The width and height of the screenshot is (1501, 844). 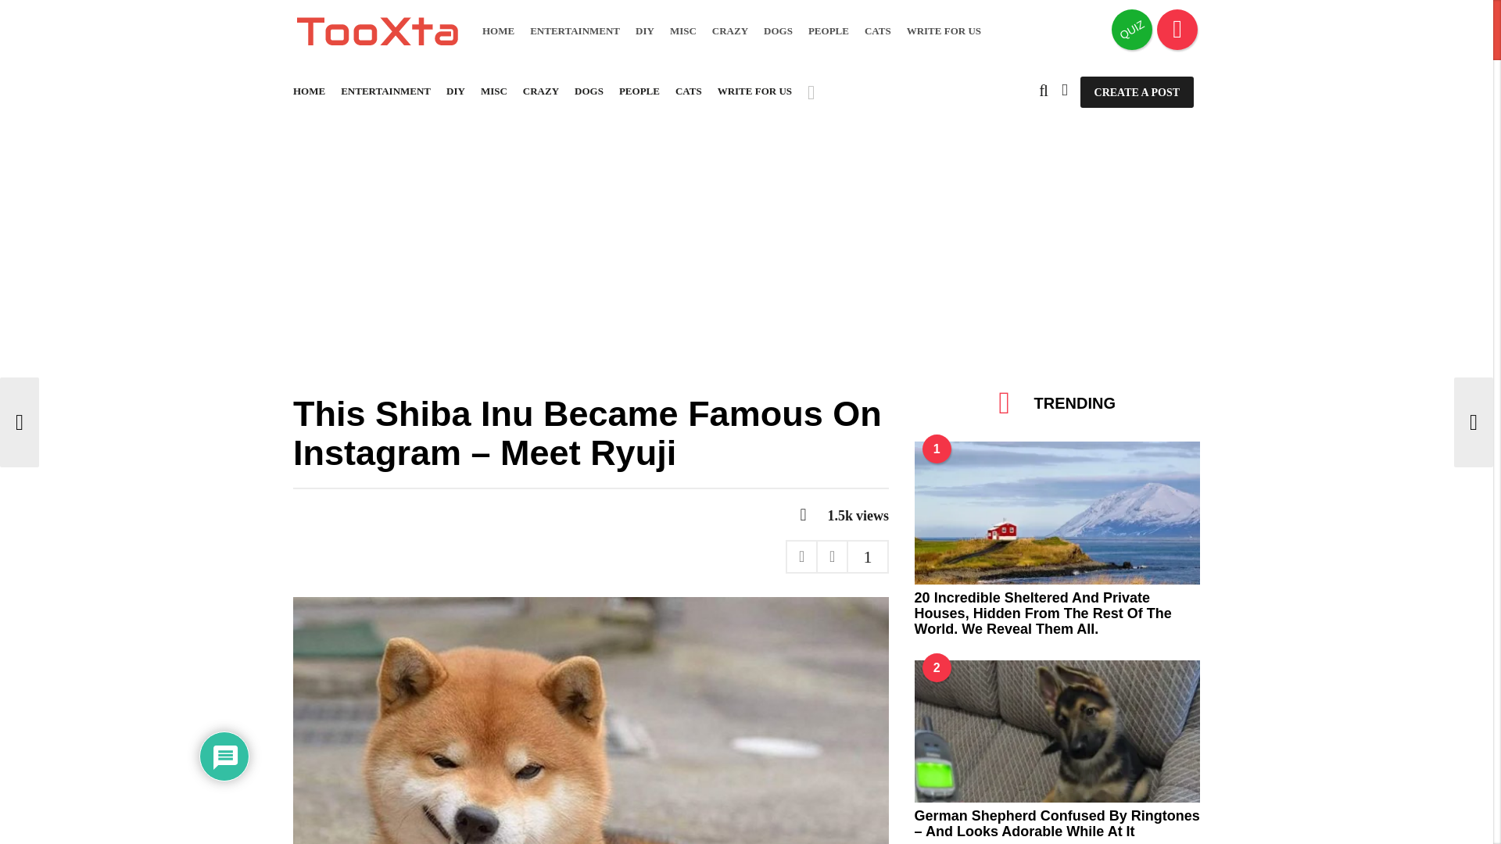 What do you see at coordinates (498, 31) in the screenshot?
I see `HOME` at bounding box center [498, 31].